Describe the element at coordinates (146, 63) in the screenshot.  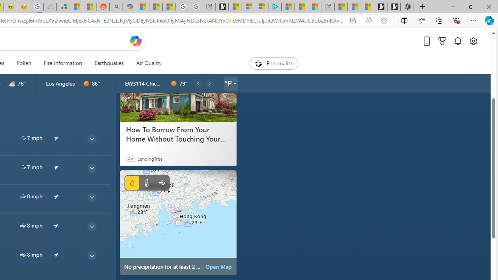
I see `Air Quality` at that location.